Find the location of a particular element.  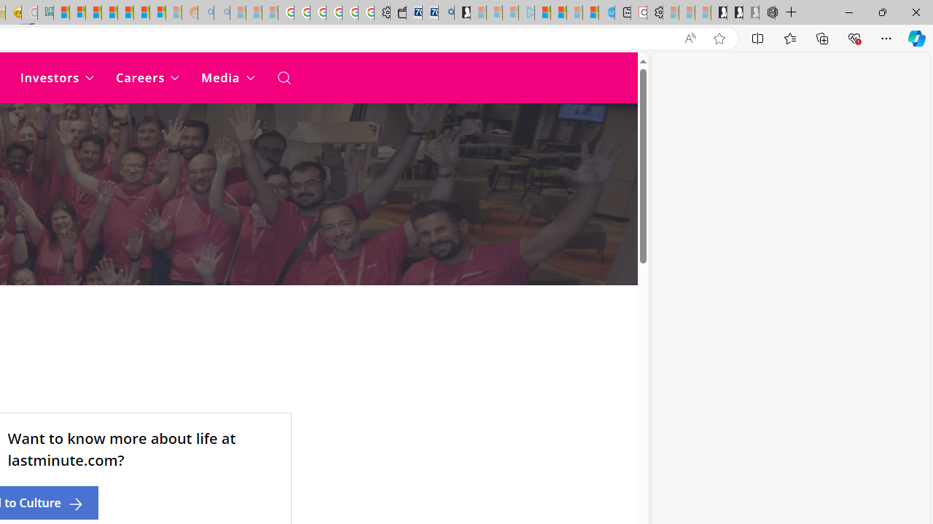

Kinda Frugal - MSN is located at coordinates (141, 13).